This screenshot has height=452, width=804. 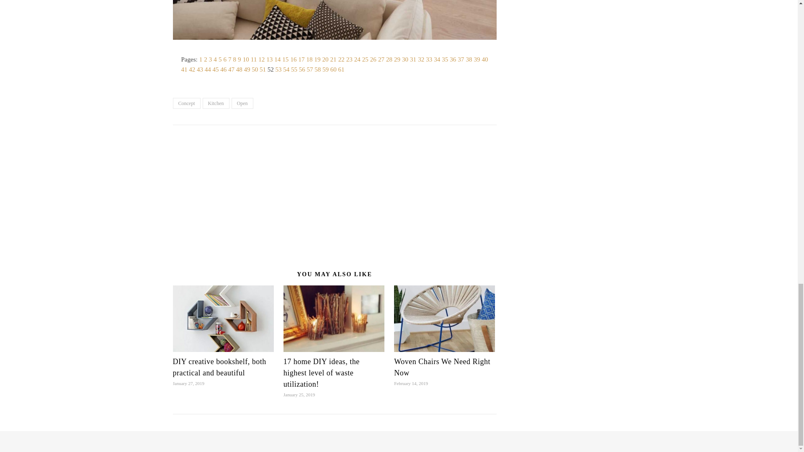 What do you see at coordinates (210, 59) in the screenshot?
I see `3` at bounding box center [210, 59].